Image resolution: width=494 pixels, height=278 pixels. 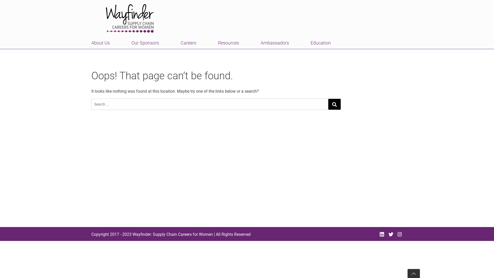 I want to click on Instagram, so click(x=400, y=234).